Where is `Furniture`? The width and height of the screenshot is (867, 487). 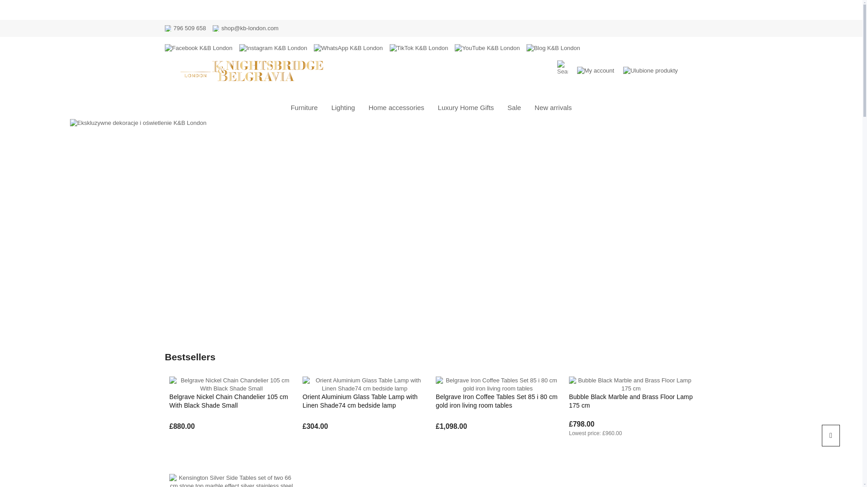 Furniture is located at coordinates (304, 107).